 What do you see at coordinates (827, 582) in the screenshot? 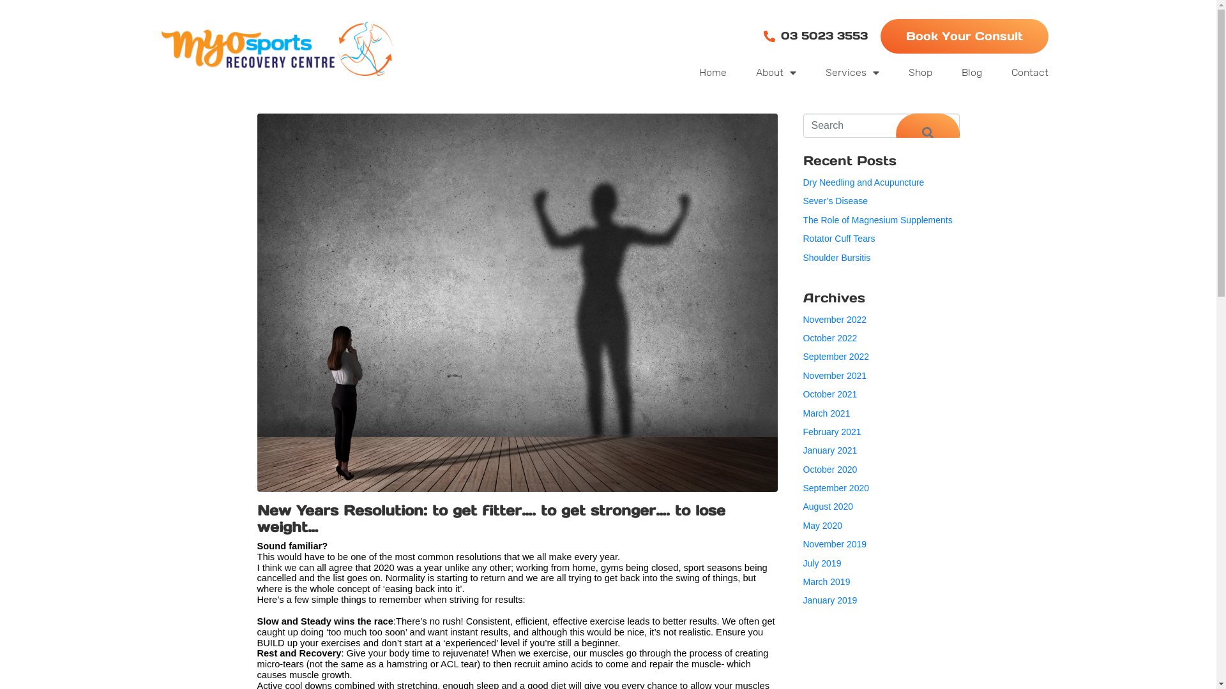
I see `March 2019` at bounding box center [827, 582].